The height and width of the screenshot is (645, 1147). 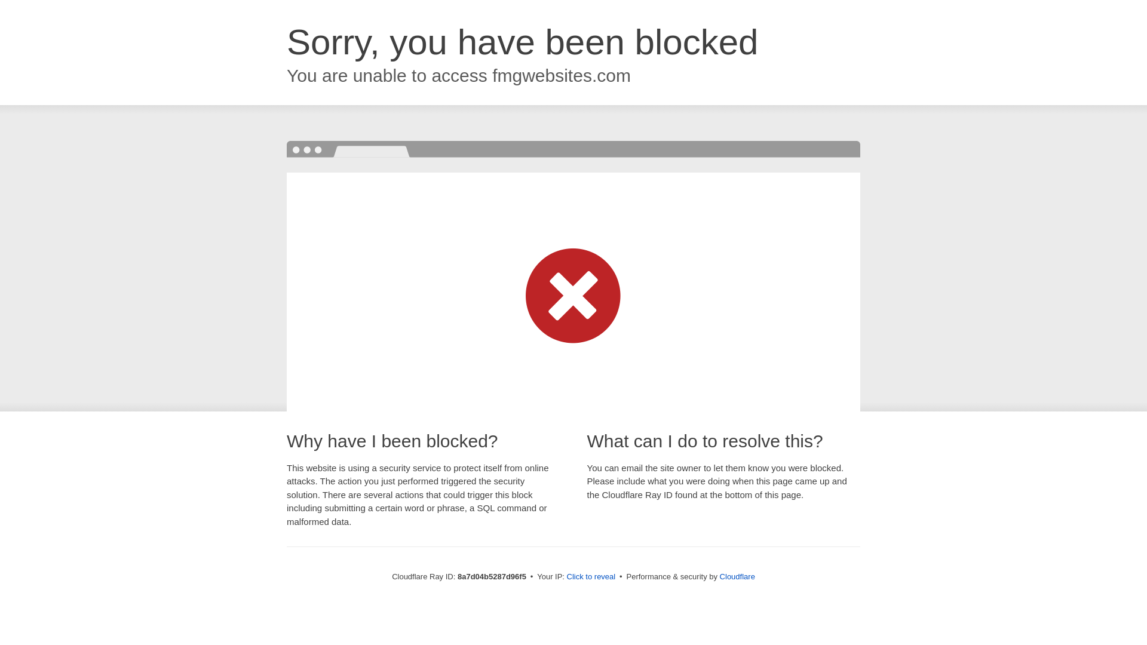 What do you see at coordinates (591, 577) in the screenshot?
I see `Click to reveal` at bounding box center [591, 577].